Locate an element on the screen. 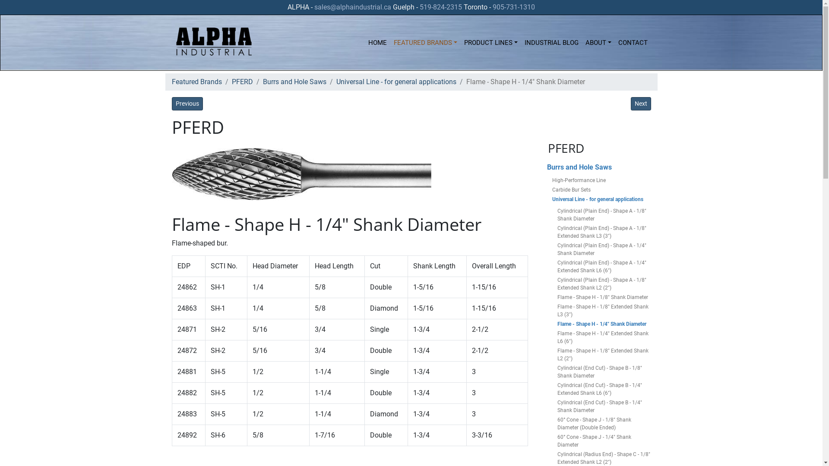 The width and height of the screenshot is (829, 466). Cylindrical (End Cut) - Shape B - 1/8" Shank Diameter is located at coordinates (604, 372).